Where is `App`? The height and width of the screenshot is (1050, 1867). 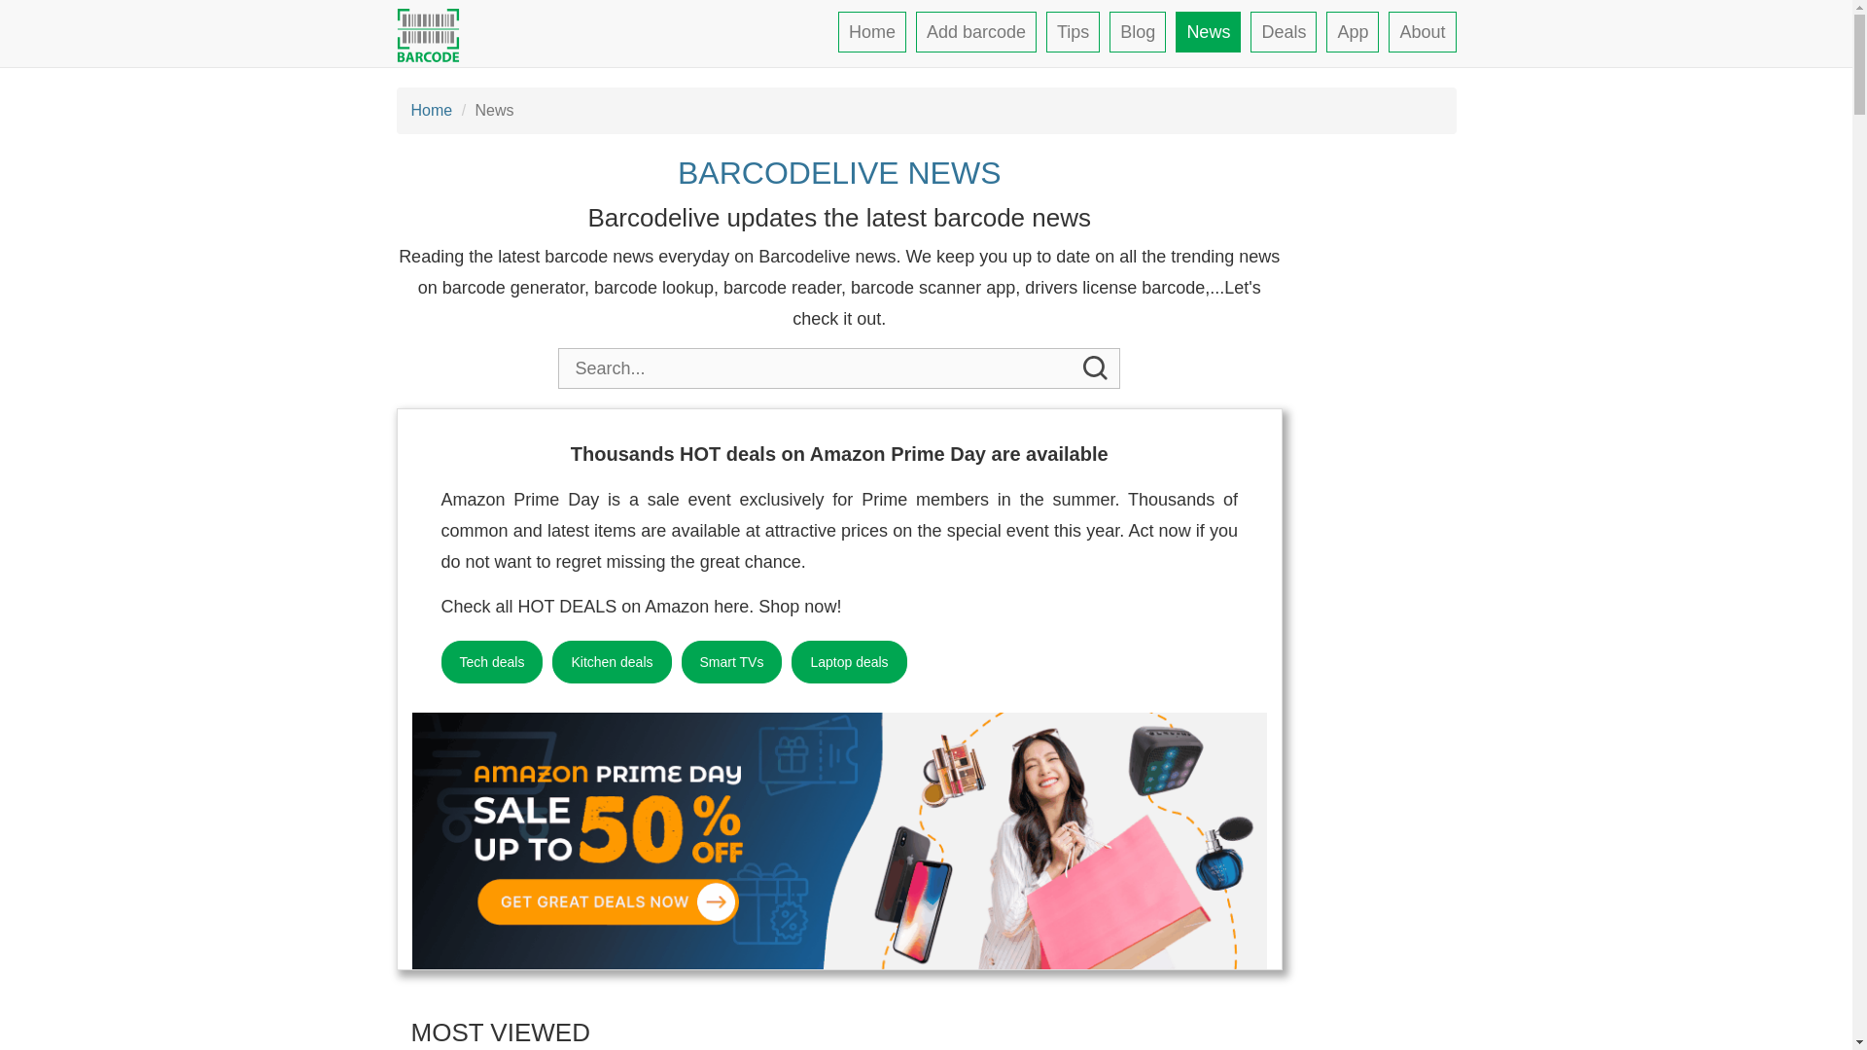 App is located at coordinates (1352, 31).